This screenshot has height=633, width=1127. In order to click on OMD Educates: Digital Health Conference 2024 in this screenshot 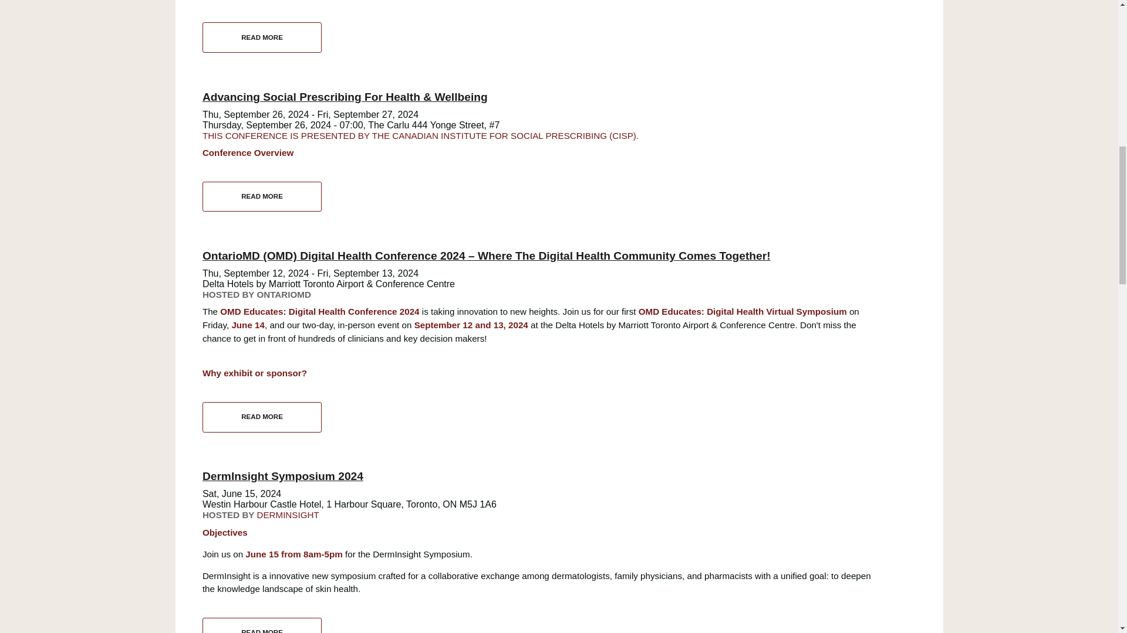, I will do `click(262, 625)`.